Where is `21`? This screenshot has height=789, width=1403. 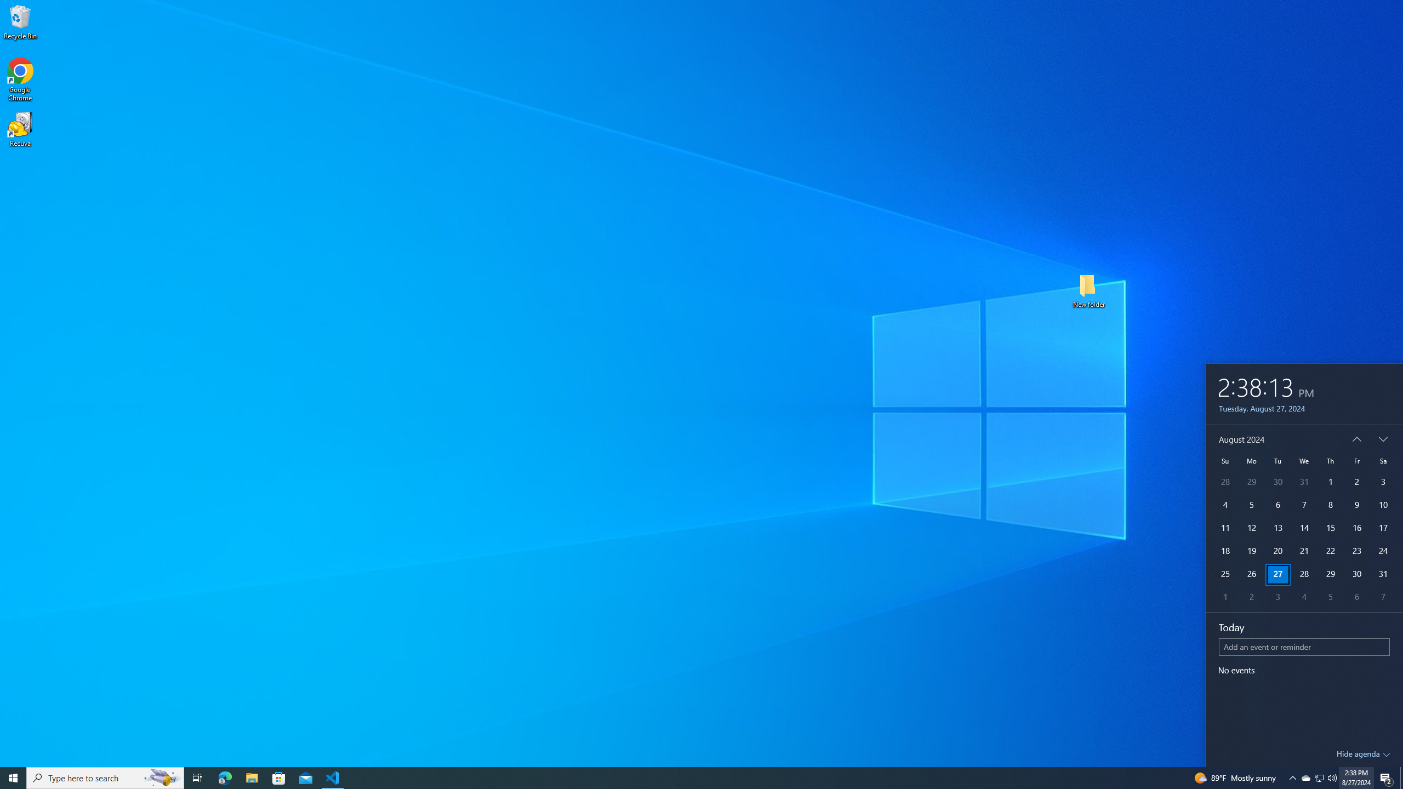
21 is located at coordinates (1304, 551).